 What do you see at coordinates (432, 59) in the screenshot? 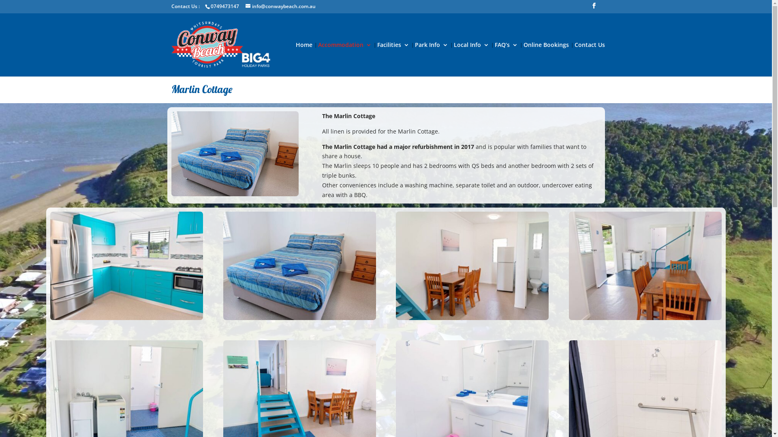
I see `Park Info` at bounding box center [432, 59].